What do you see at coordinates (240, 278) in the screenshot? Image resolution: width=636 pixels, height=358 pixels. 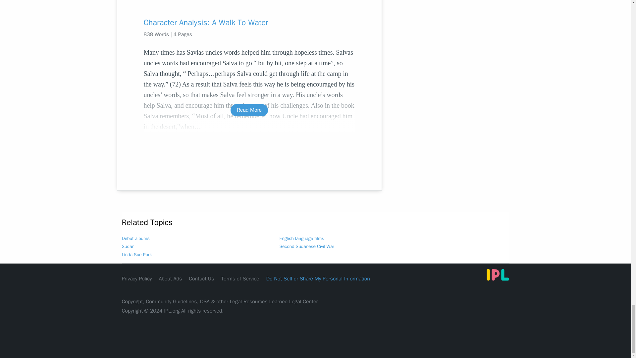 I see `Terms of Service` at bounding box center [240, 278].